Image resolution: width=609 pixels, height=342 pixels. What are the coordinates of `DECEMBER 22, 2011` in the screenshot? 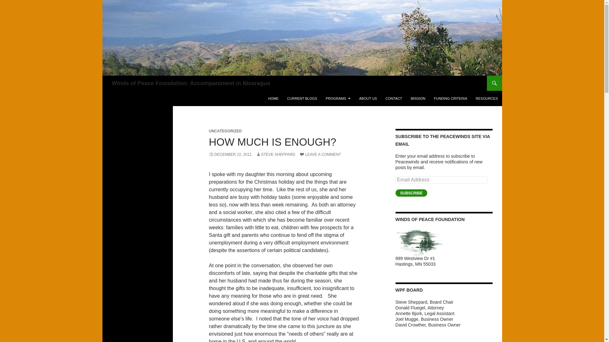 It's located at (230, 154).